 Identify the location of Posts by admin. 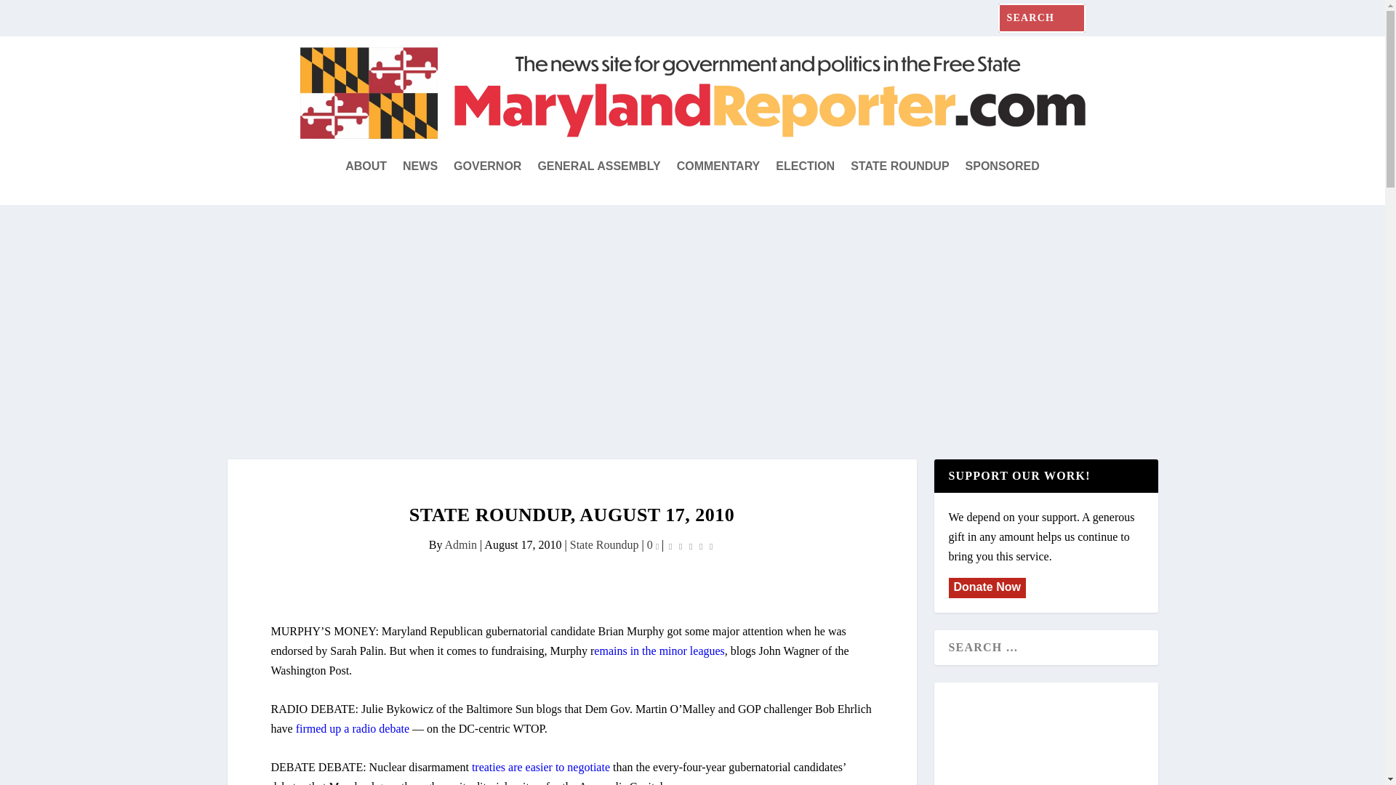
(461, 544).